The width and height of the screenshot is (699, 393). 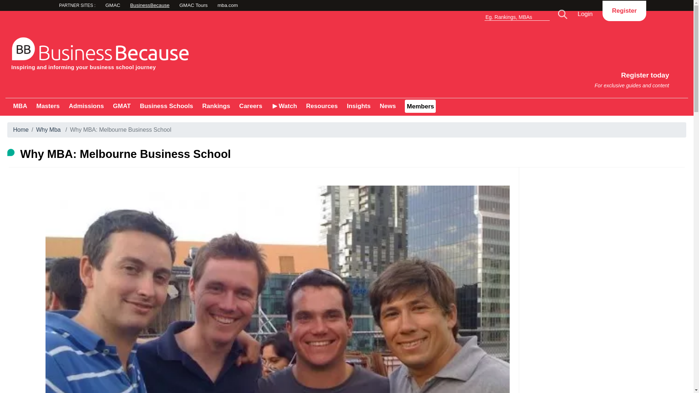 What do you see at coordinates (624, 11) in the screenshot?
I see `PARTNER SITES :` at bounding box center [624, 11].